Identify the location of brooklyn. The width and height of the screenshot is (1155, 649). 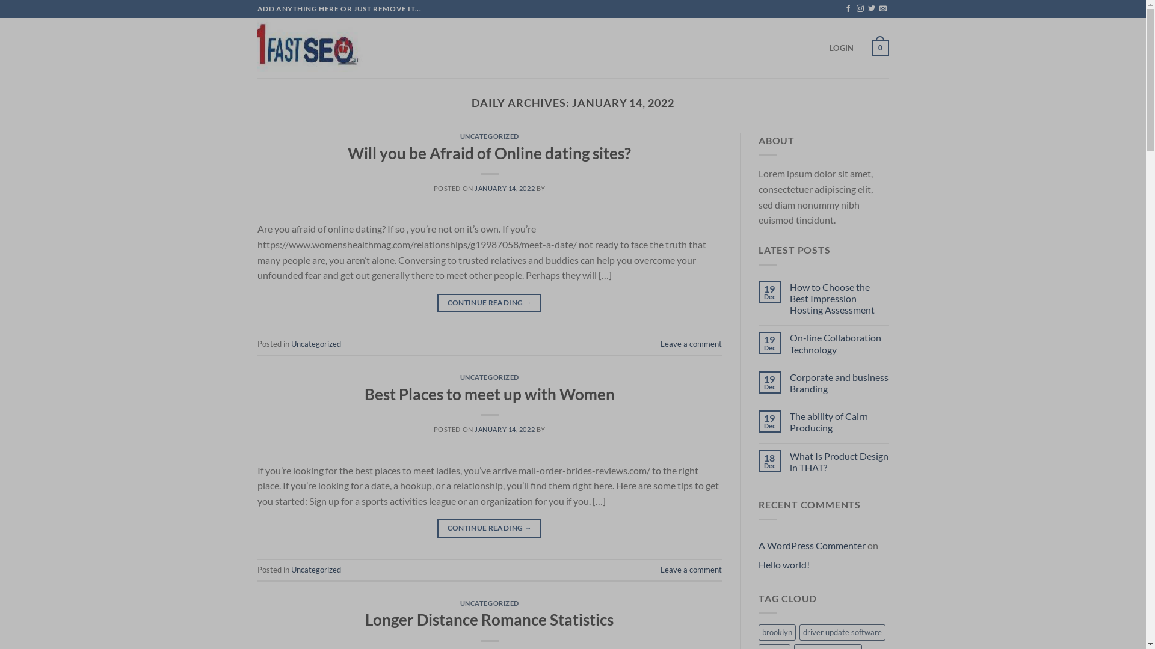
(777, 632).